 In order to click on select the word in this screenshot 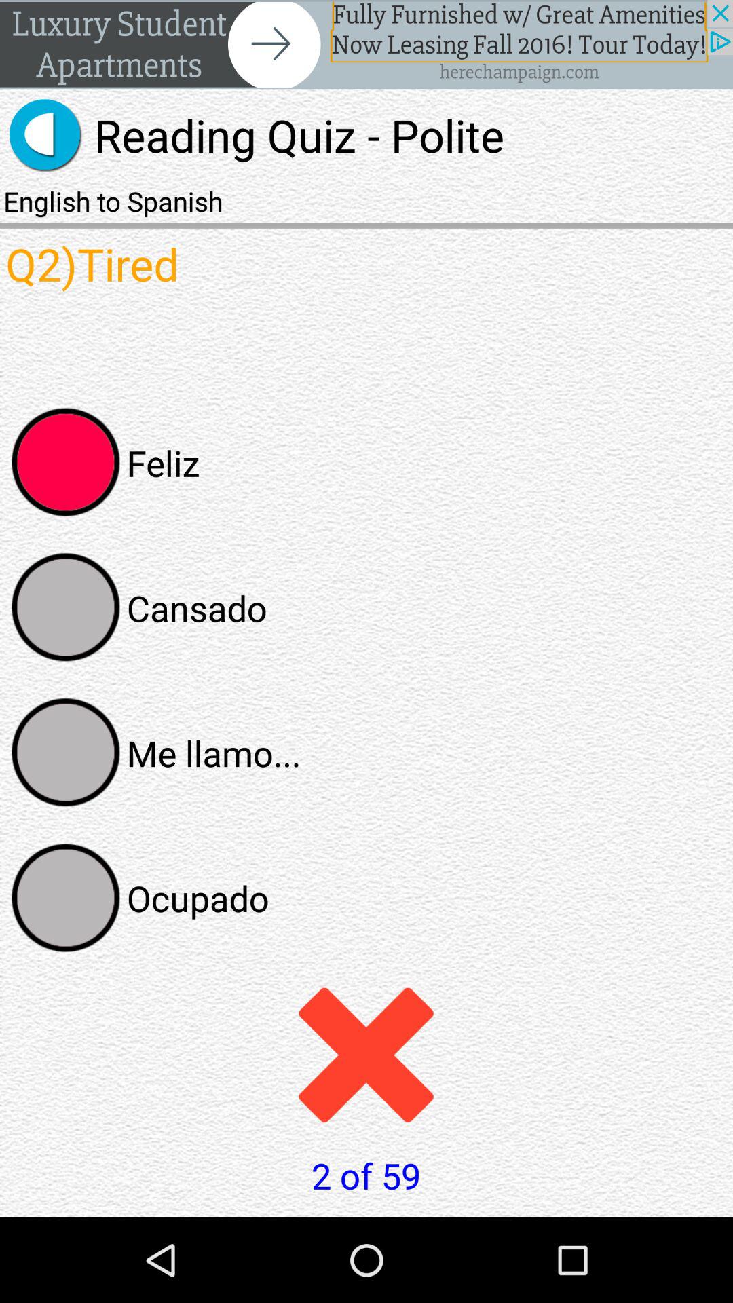, I will do `click(66, 898)`.